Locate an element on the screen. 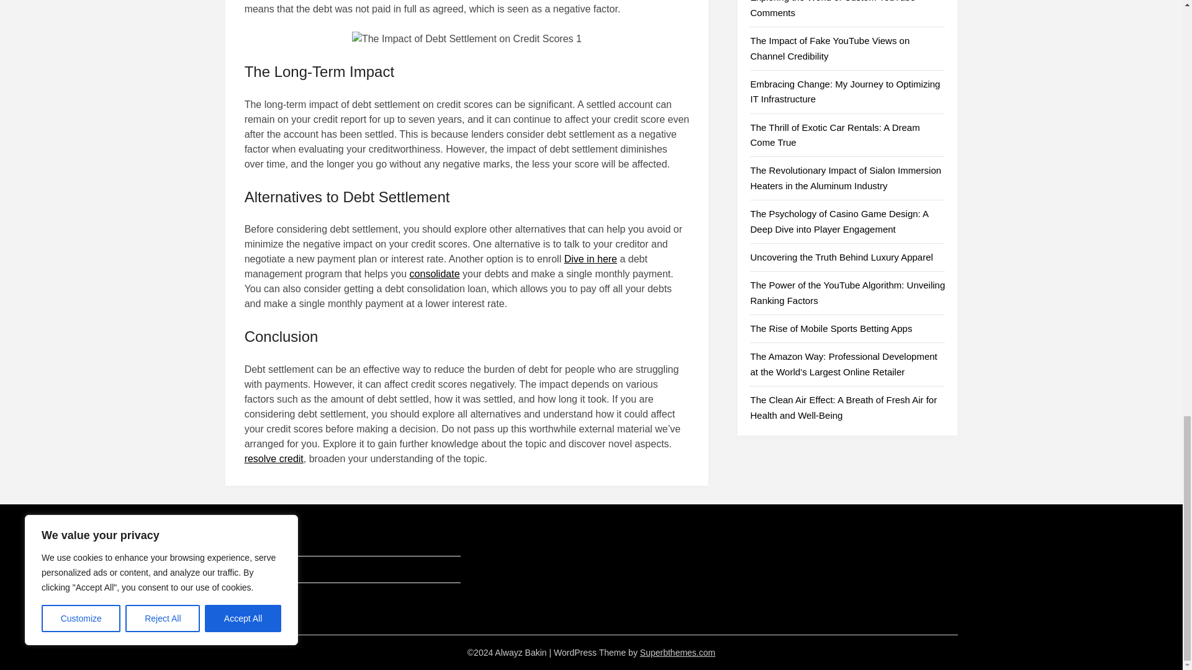 This screenshot has width=1192, height=670. consolidate is located at coordinates (435, 274).